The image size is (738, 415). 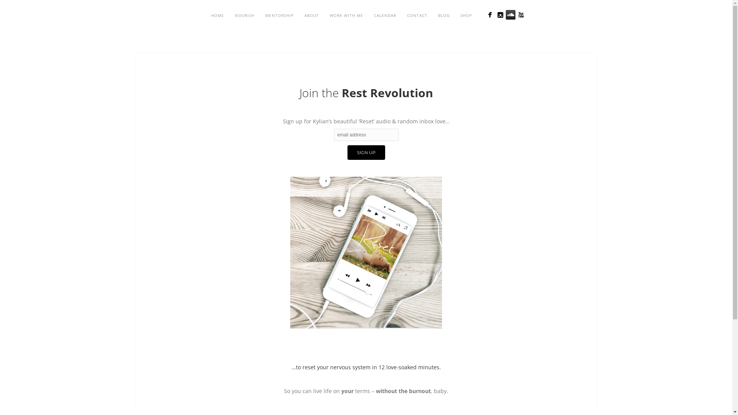 What do you see at coordinates (244, 15) in the screenshot?
I see `NOURISH` at bounding box center [244, 15].